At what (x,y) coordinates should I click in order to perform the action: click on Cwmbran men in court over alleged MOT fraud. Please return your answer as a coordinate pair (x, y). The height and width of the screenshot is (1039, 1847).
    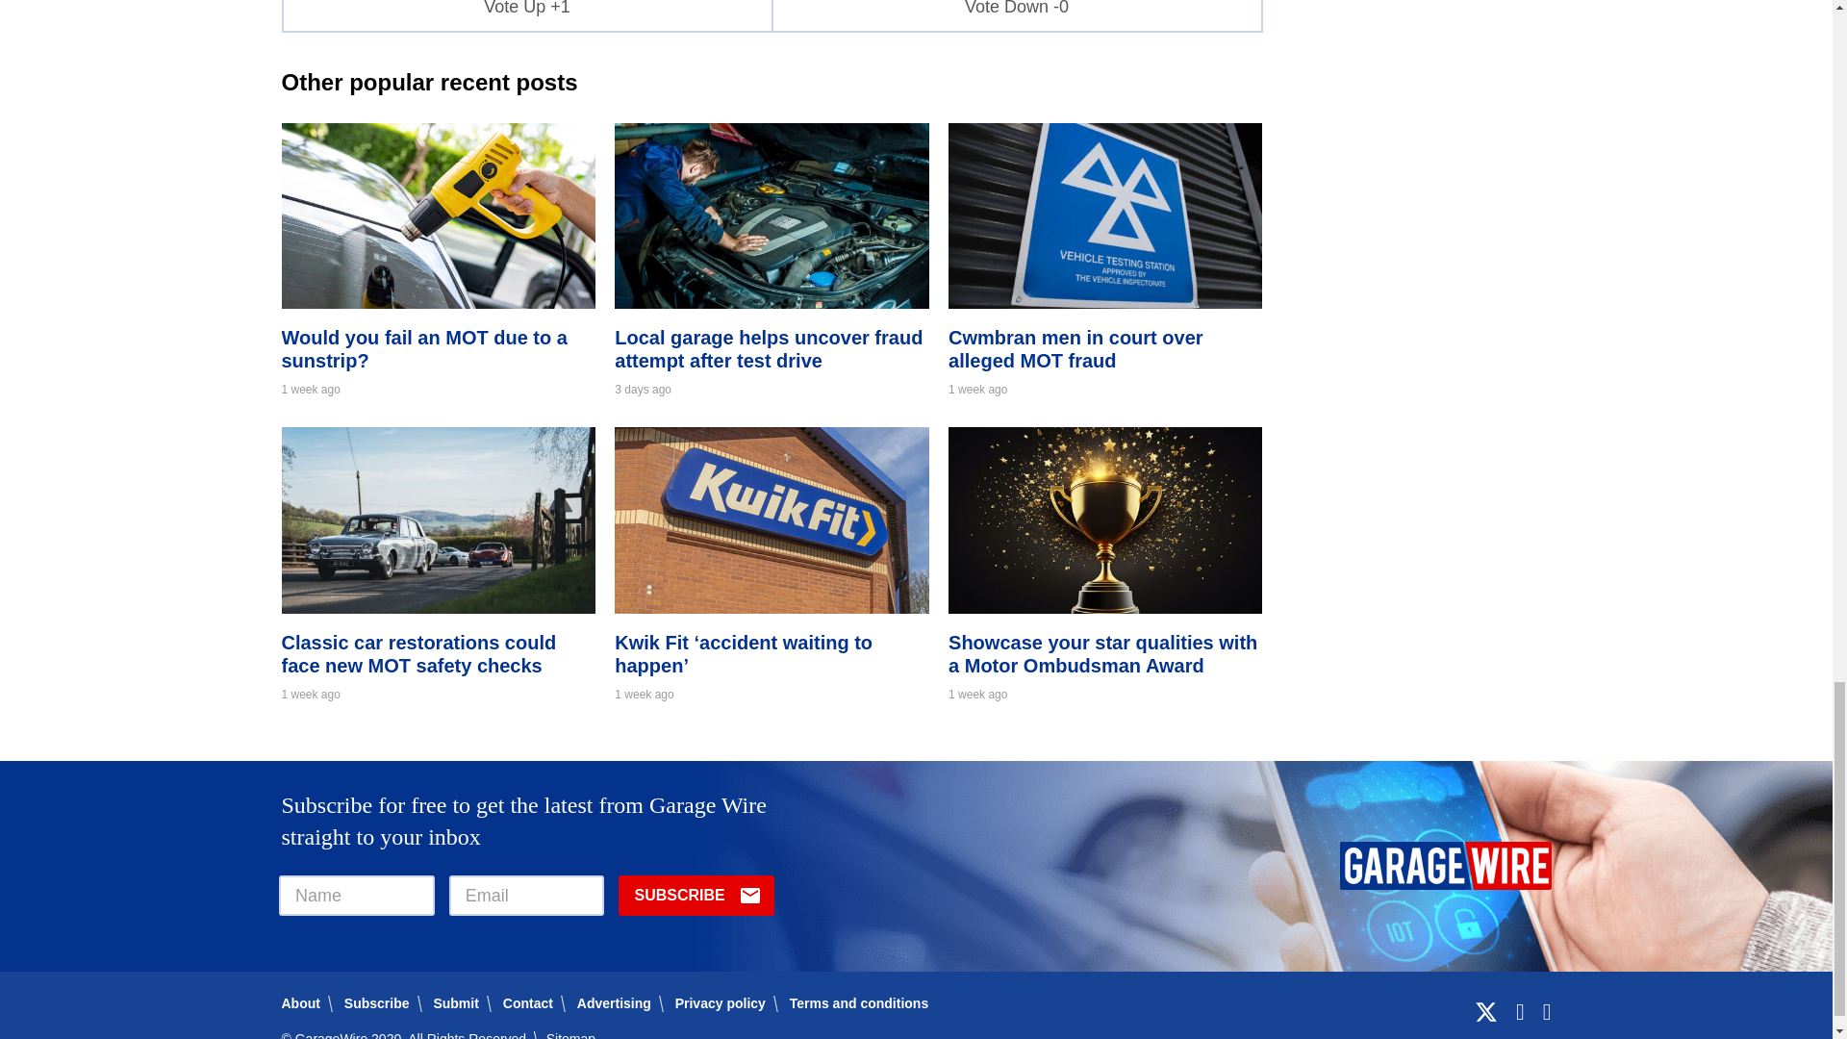
    Looking at the image, I should click on (1075, 348).